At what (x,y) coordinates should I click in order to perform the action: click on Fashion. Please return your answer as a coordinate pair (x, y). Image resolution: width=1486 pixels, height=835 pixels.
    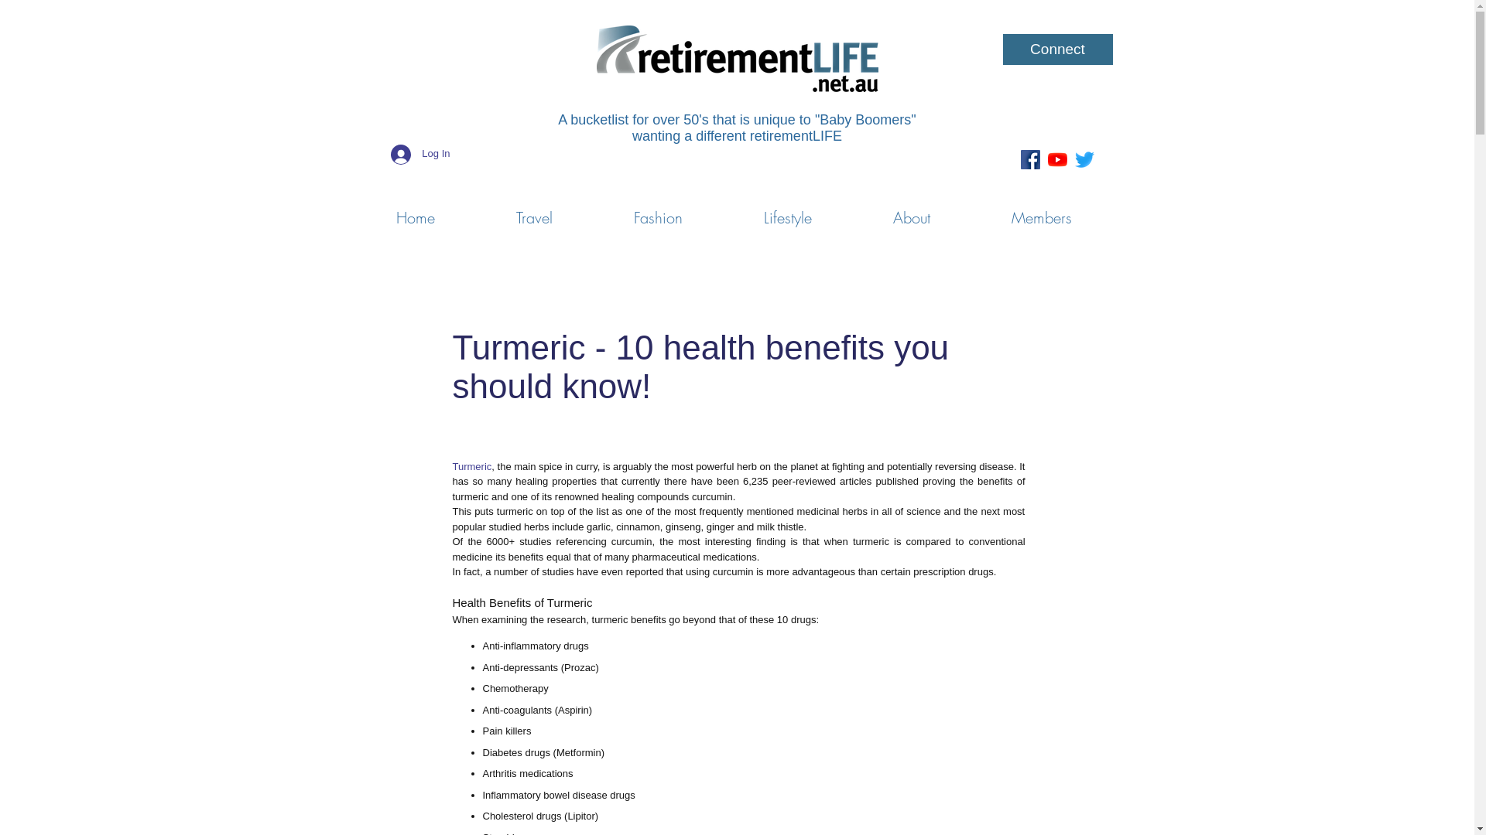
    Looking at the image, I should click on (658, 211).